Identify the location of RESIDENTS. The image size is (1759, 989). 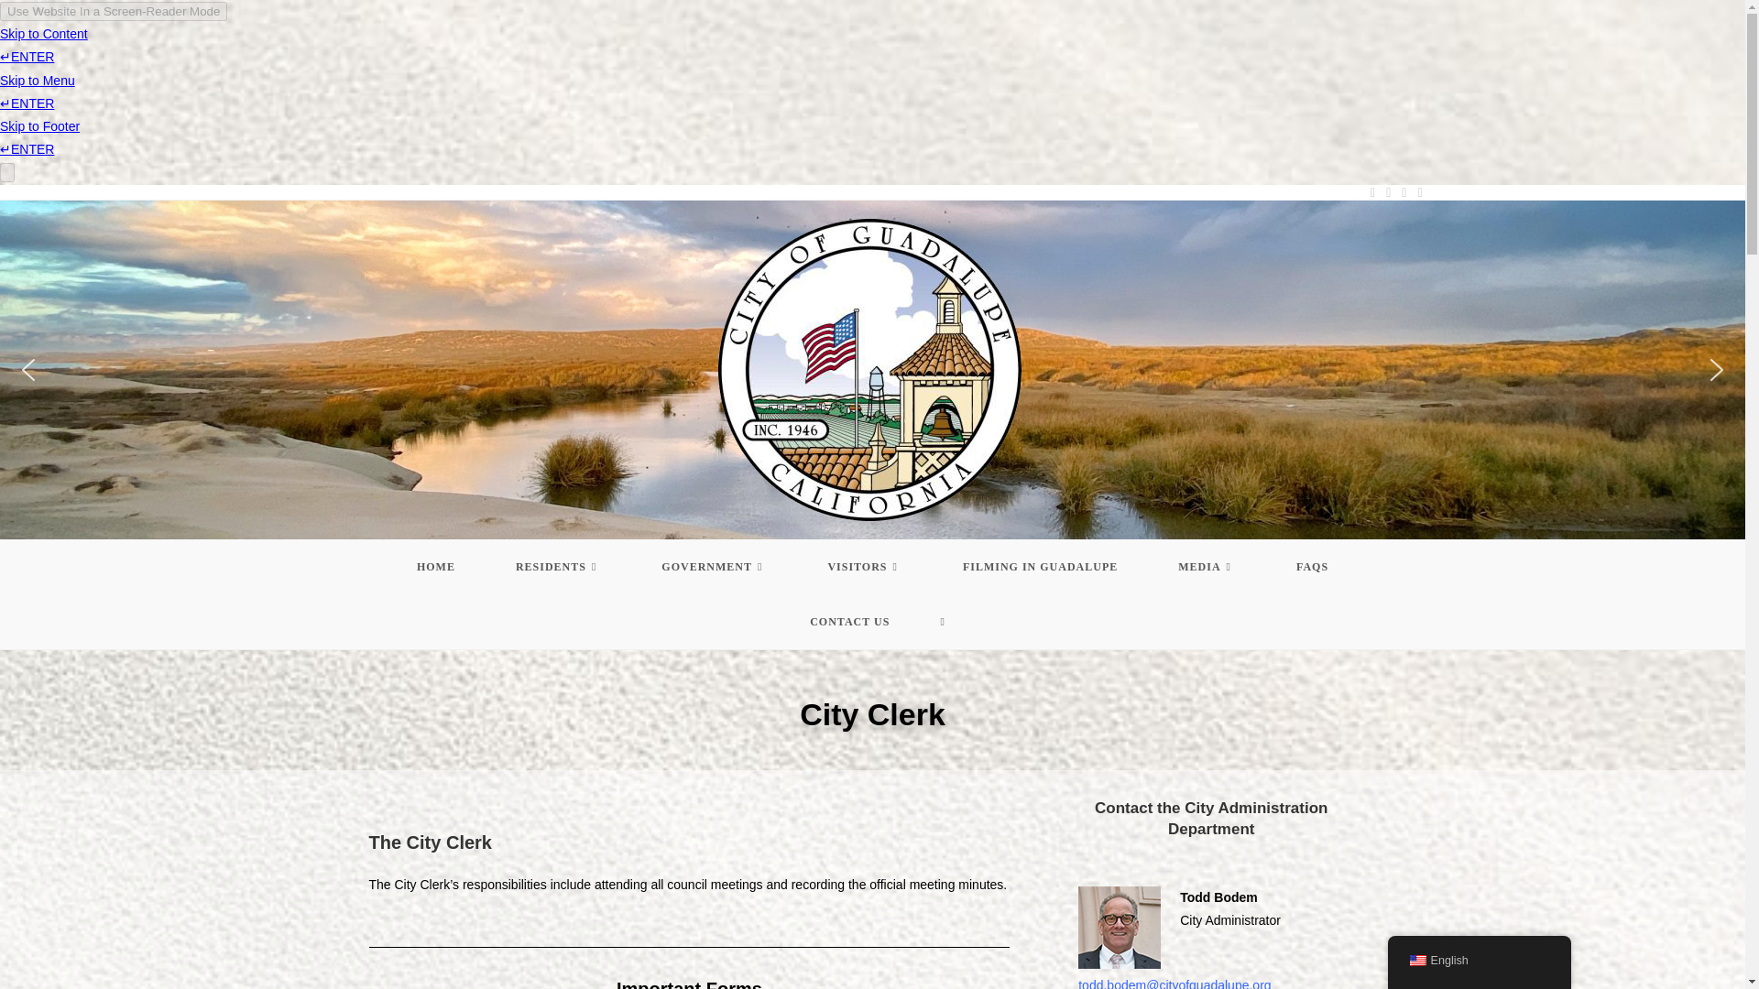
(558, 566).